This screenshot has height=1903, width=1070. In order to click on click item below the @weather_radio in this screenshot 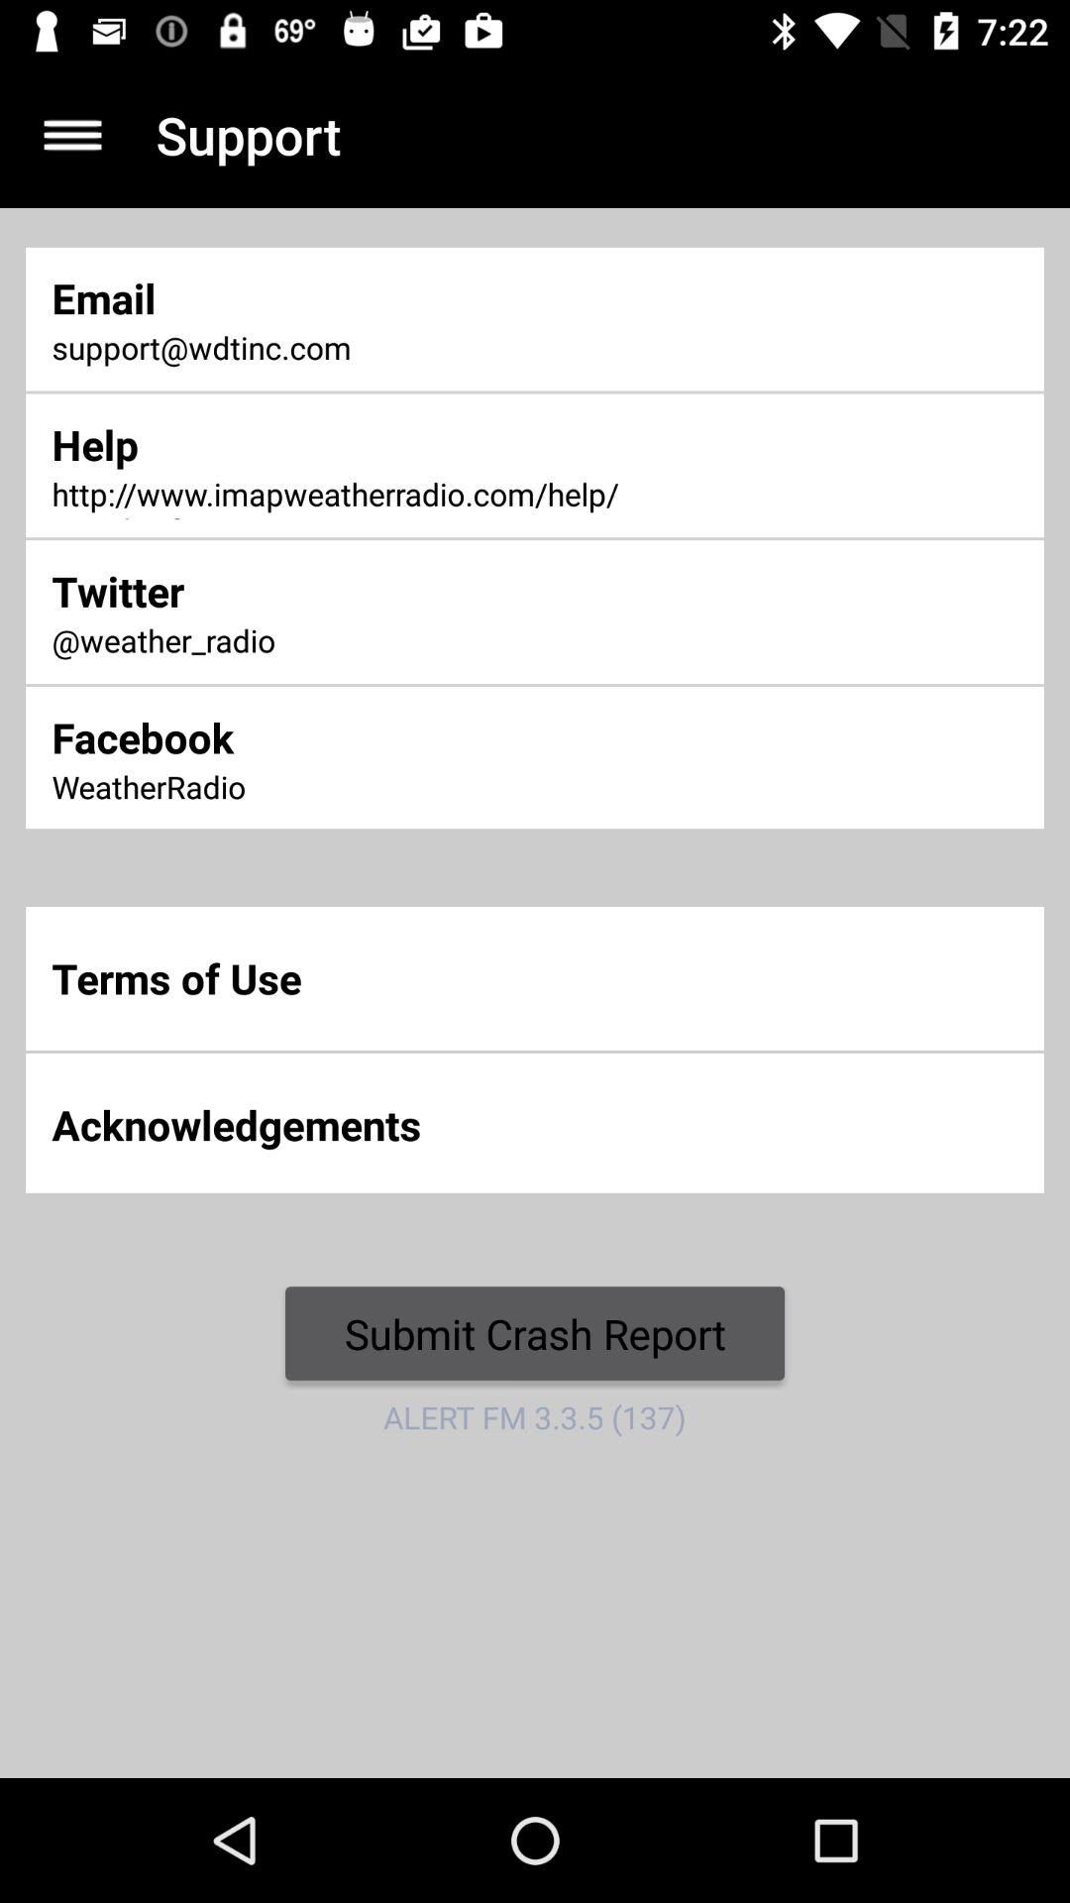, I will do `click(356, 737)`.